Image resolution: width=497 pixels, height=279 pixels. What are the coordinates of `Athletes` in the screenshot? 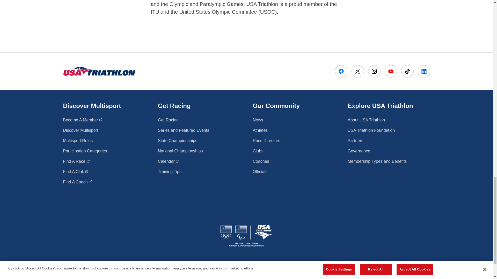 It's located at (357, 71).